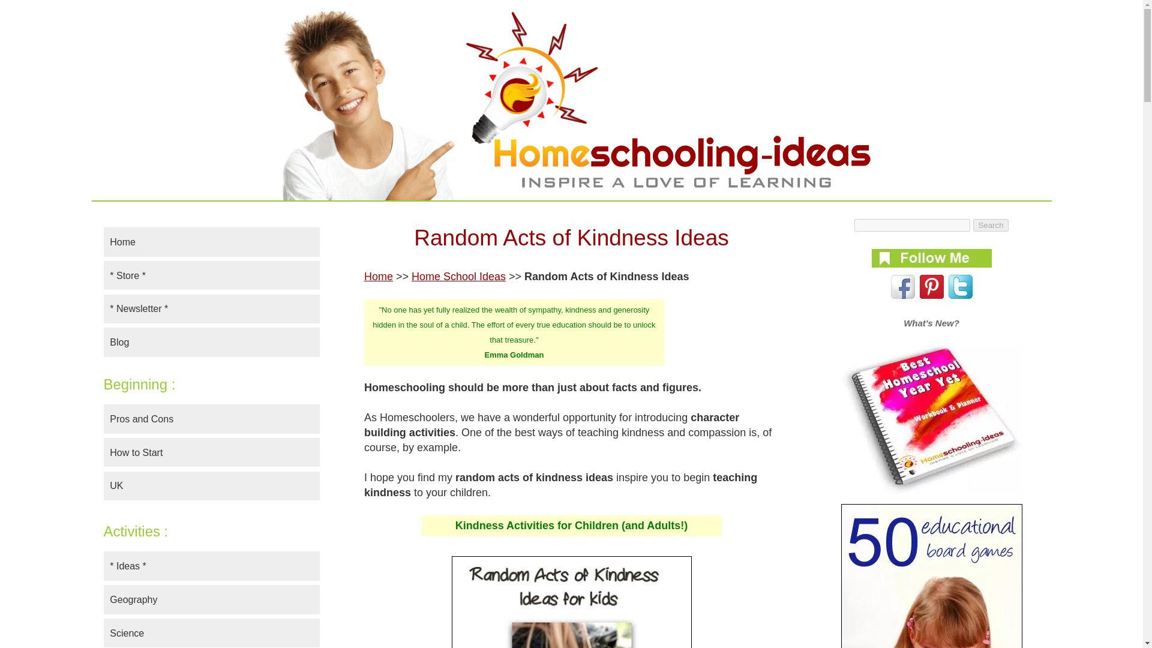 This screenshot has height=648, width=1152. Describe the element at coordinates (571, 602) in the screenshot. I see `Random Acts of Kindness Ideas for Kids` at that location.